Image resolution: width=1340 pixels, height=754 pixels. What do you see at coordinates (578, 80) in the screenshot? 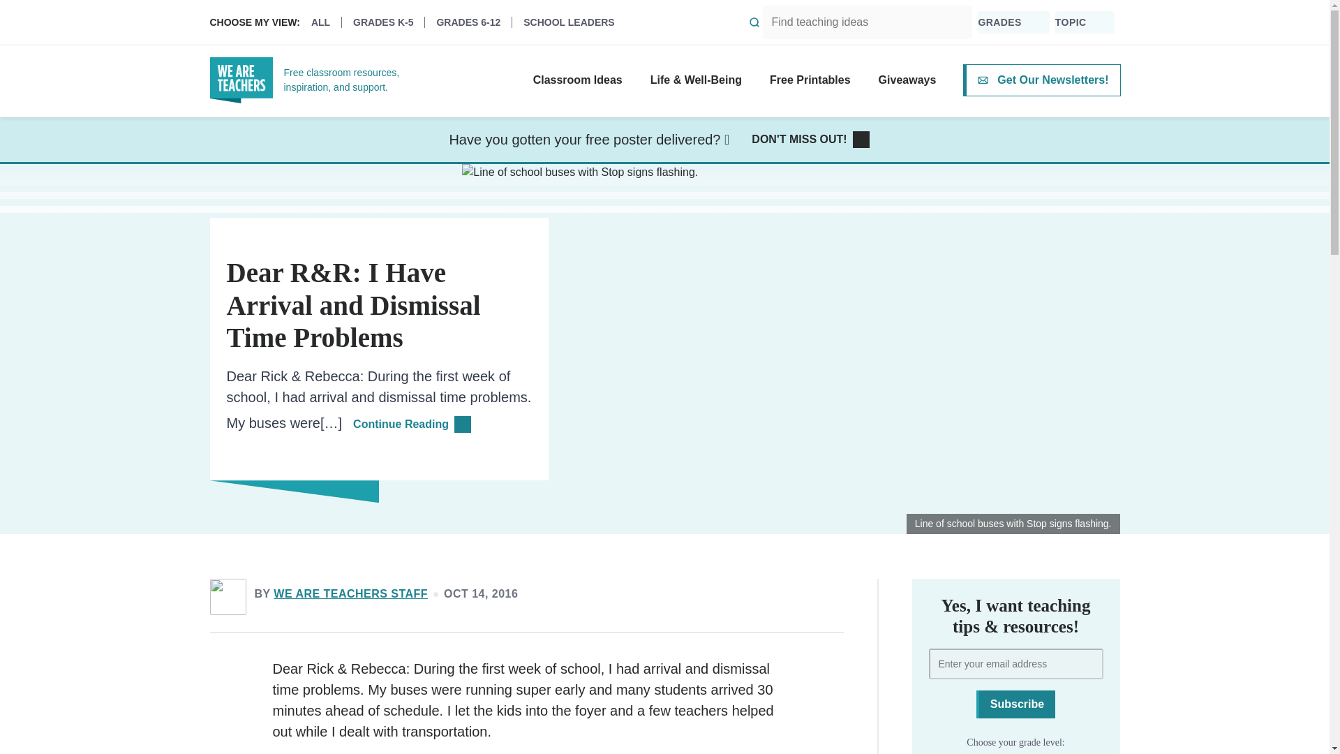
I see `Classroom Ideas` at bounding box center [578, 80].